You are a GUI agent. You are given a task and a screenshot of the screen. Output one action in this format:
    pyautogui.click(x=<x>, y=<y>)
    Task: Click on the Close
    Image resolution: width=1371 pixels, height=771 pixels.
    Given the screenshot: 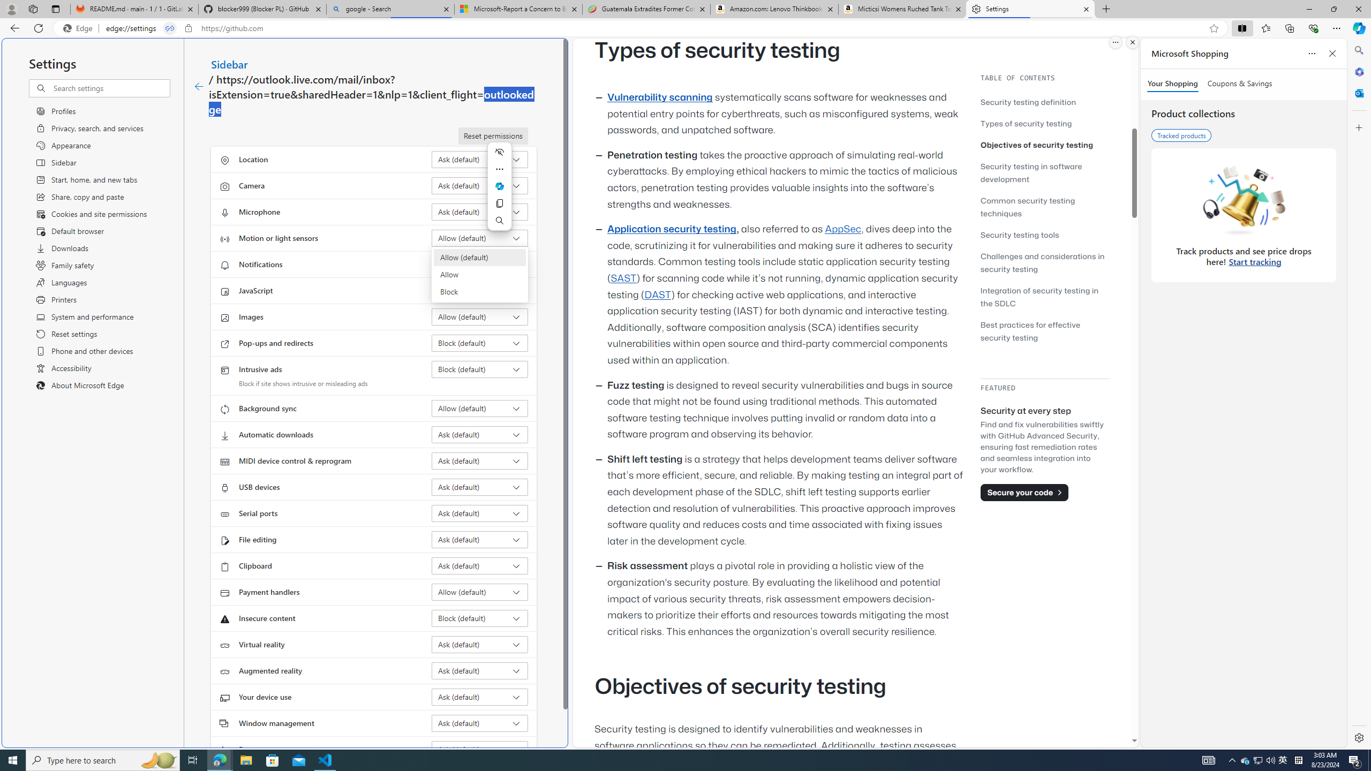 What is the action you would take?
    pyautogui.click(x=1358, y=9)
    